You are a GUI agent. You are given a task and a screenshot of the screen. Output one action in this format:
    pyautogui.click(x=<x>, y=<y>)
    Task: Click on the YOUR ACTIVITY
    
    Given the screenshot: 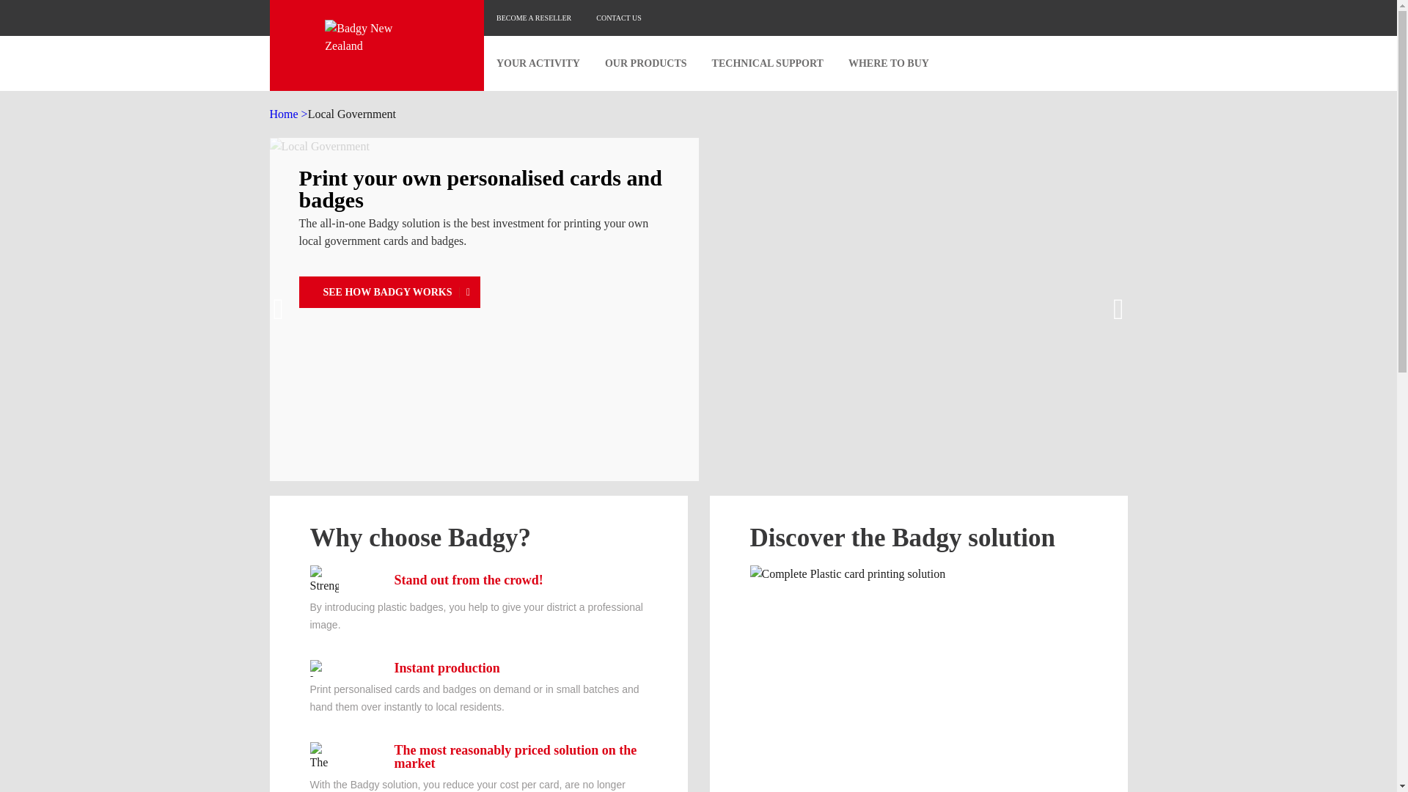 What is the action you would take?
    pyautogui.click(x=538, y=63)
    